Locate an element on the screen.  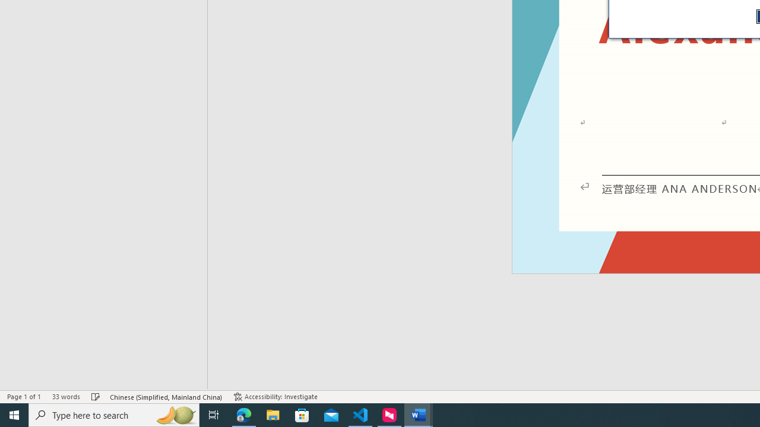
Type here to search is located at coordinates (114, 415).